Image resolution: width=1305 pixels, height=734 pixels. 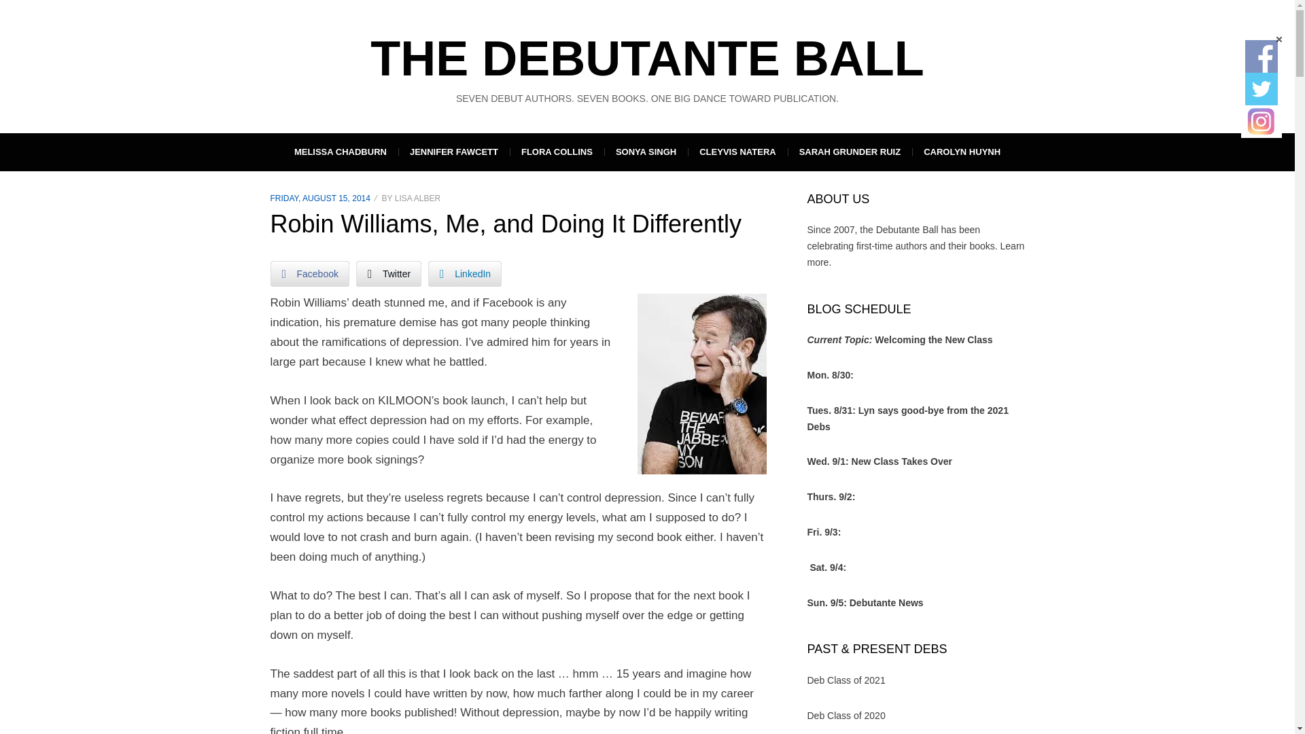 I want to click on hide, so click(x=1278, y=39).